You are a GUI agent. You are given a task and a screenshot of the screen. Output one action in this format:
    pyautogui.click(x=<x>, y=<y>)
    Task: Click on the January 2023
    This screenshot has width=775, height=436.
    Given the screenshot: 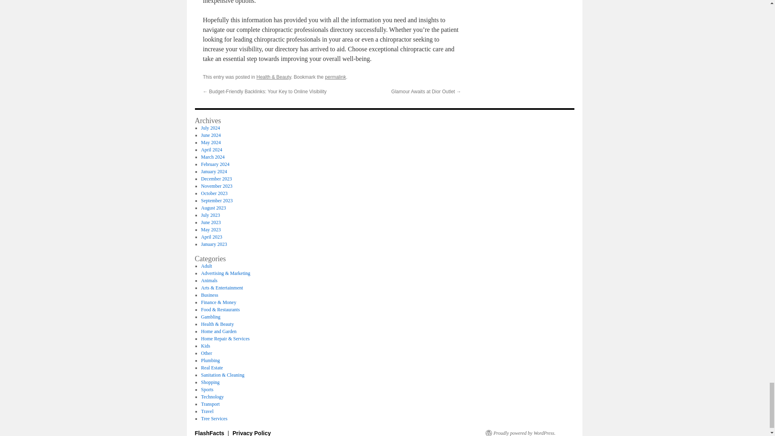 What is the action you would take?
    pyautogui.click(x=214, y=244)
    